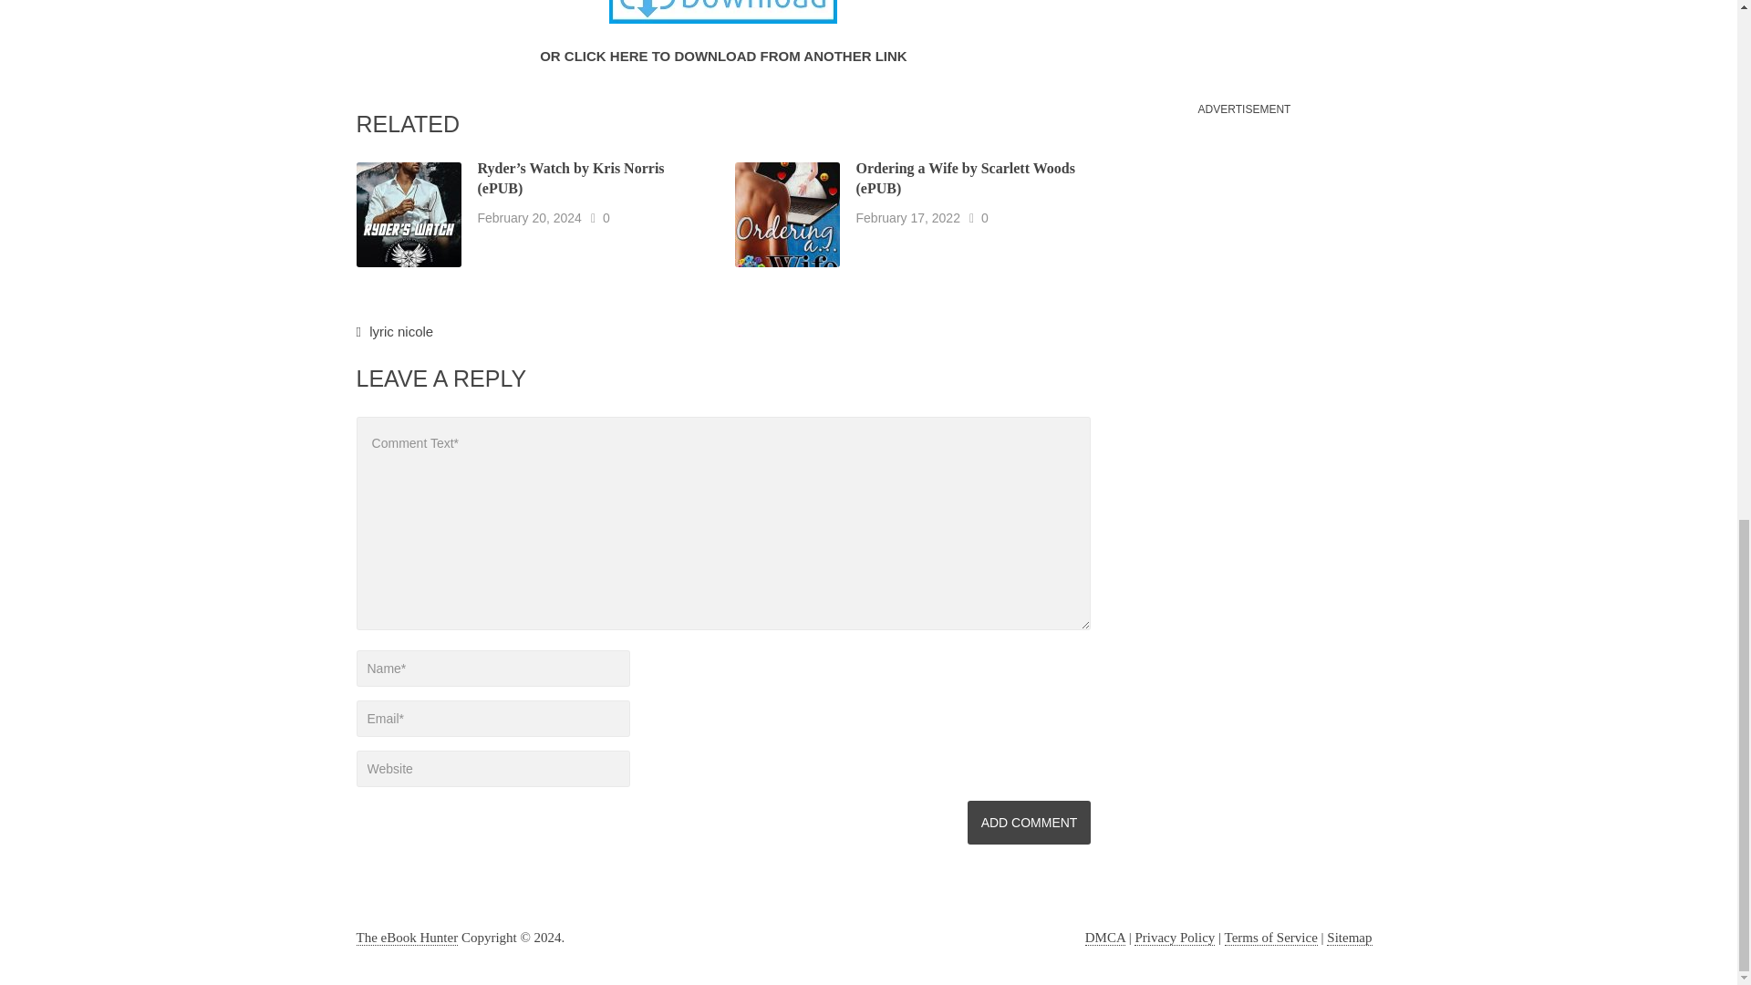  What do you see at coordinates (985, 217) in the screenshot?
I see `0` at bounding box center [985, 217].